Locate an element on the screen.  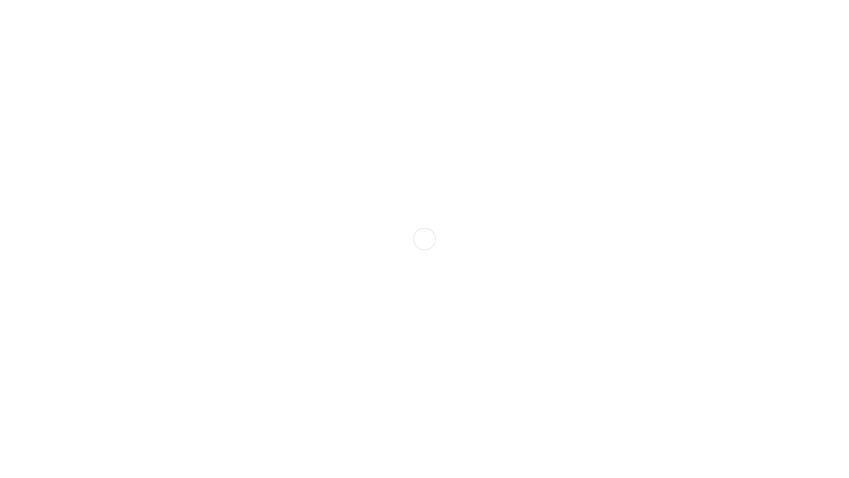
Ocai is located at coordinates (475, 296).